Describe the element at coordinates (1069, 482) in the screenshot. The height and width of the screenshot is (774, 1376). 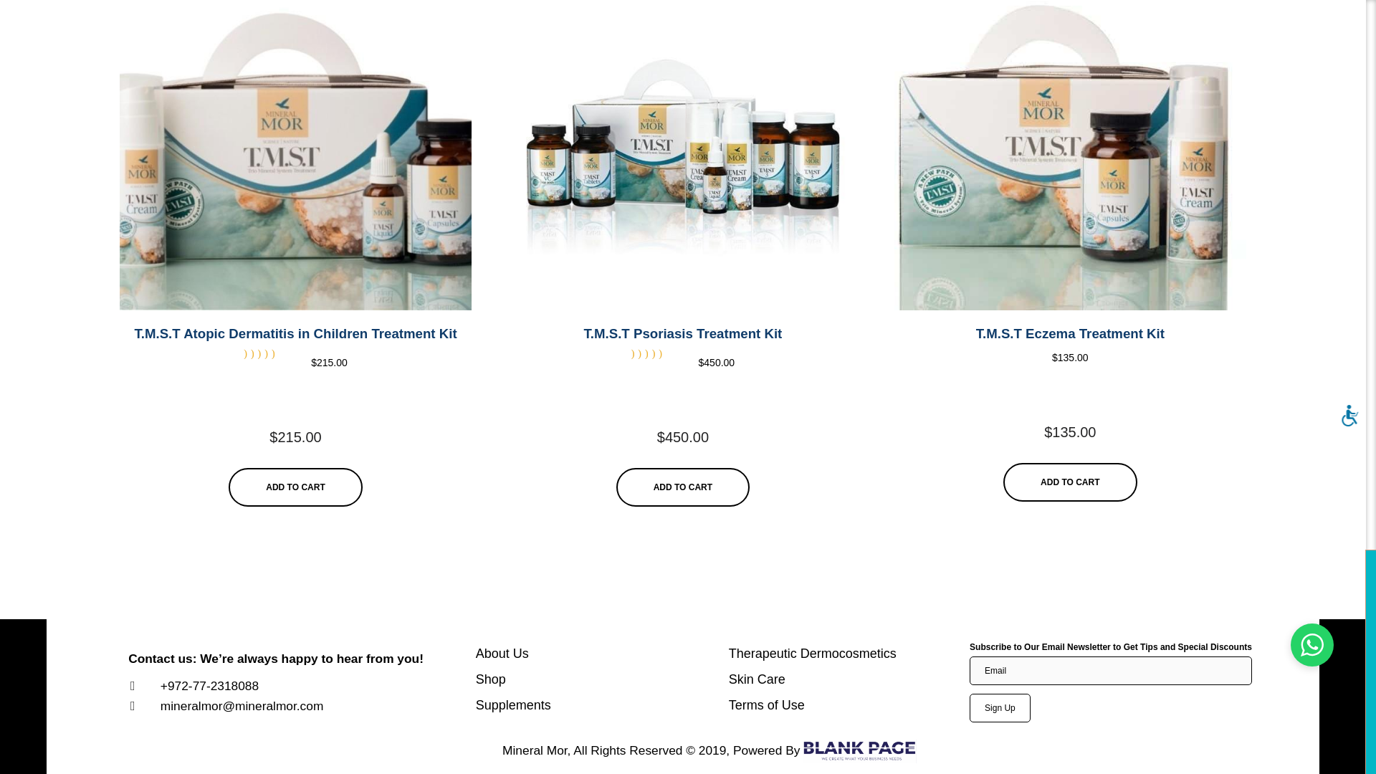
I see `Add to cart` at that location.